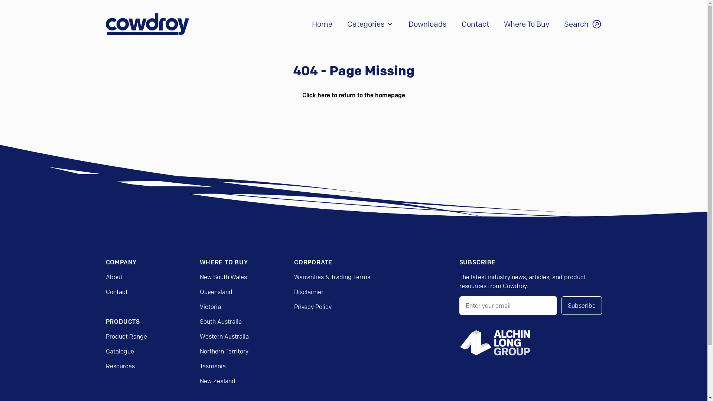  I want to click on New South Wales, so click(224, 277).